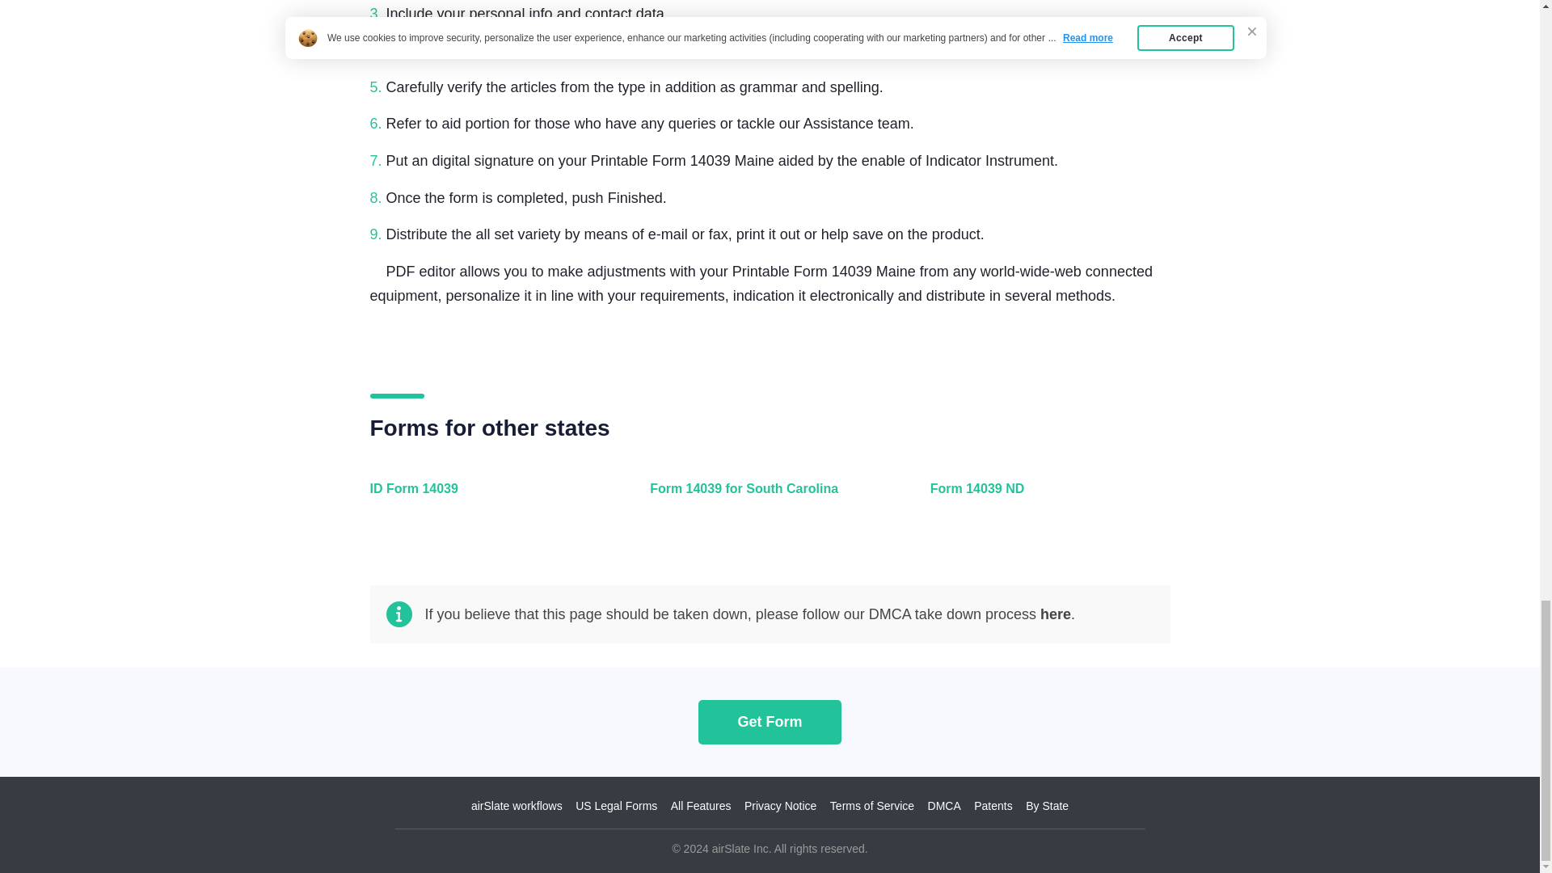 This screenshot has width=1552, height=873. Describe the element at coordinates (770, 721) in the screenshot. I see `Get Form` at that location.